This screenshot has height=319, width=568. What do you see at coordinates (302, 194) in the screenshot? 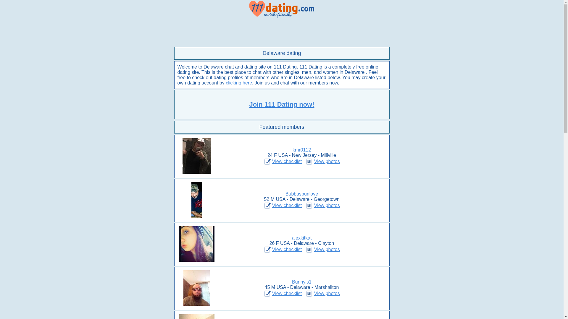
I see `Bubbaspunlove` at bounding box center [302, 194].